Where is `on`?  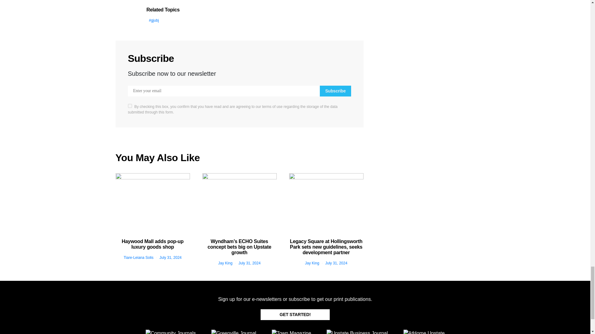
on is located at coordinates (130, 106).